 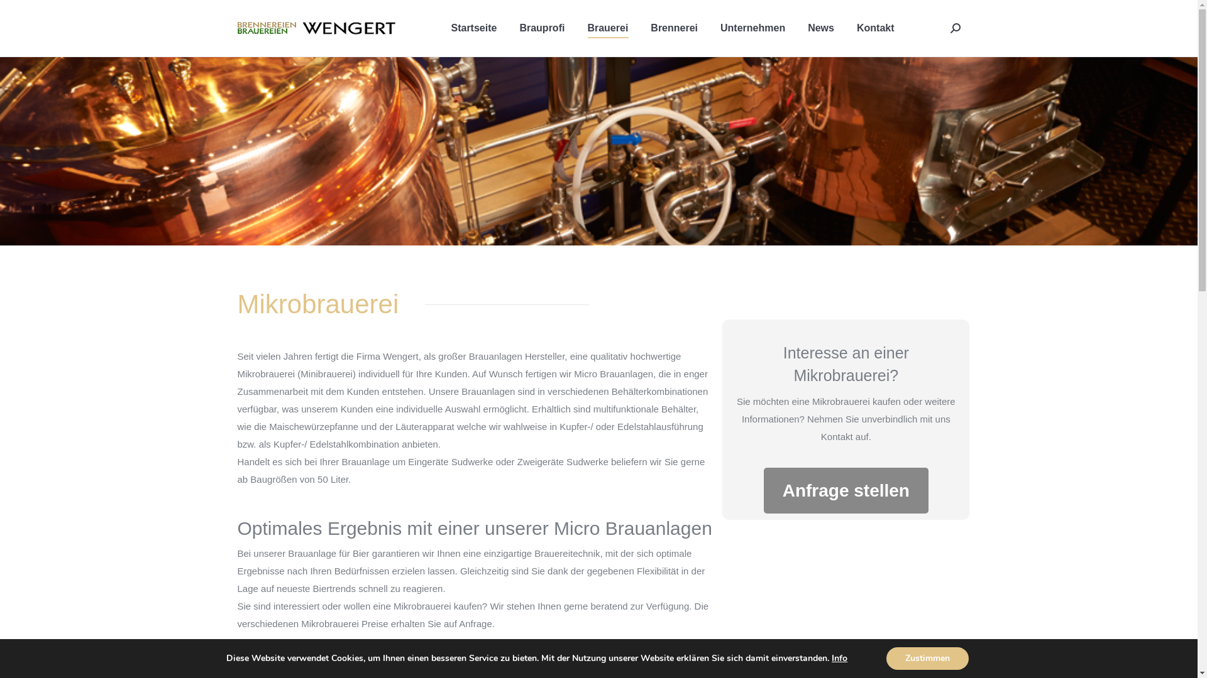 What do you see at coordinates (753, 28) in the screenshot?
I see `Unternehmen` at bounding box center [753, 28].